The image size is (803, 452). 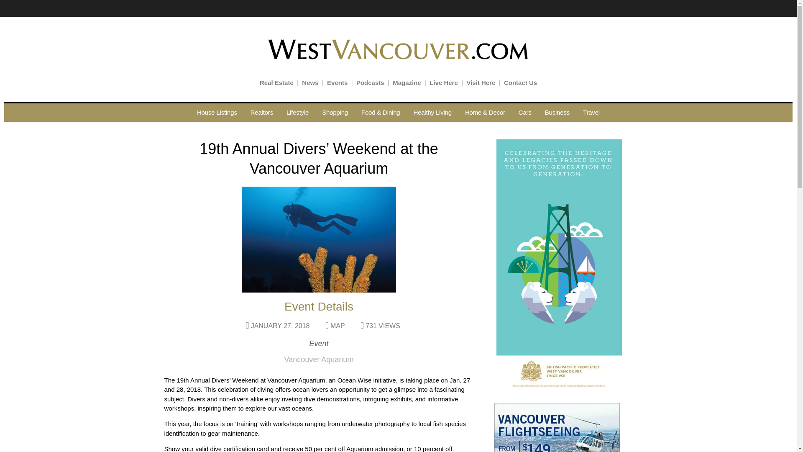 What do you see at coordinates (481, 83) in the screenshot?
I see `Visit Here` at bounding box center [481, 83].